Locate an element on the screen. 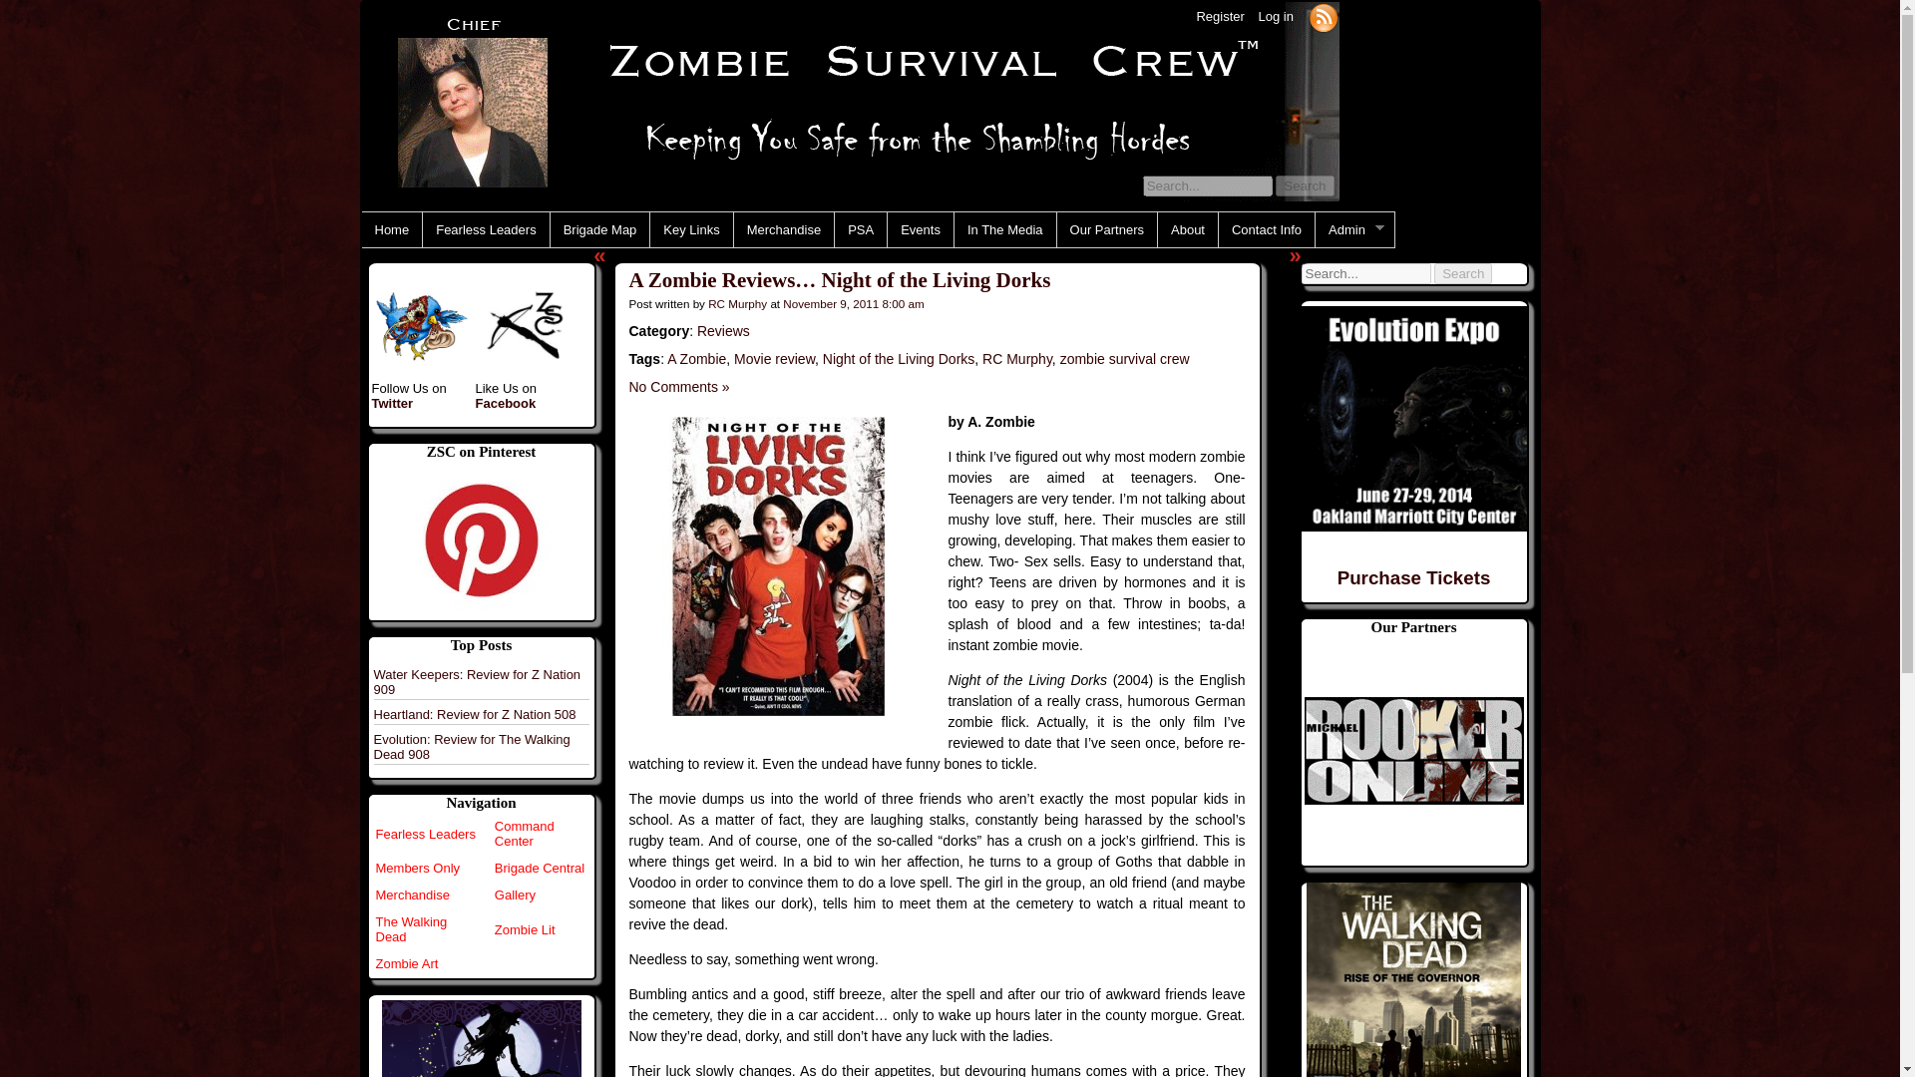 The width and height of the screenshot is (1915, 1077). Merchandise is located at coordinates (783, 229).